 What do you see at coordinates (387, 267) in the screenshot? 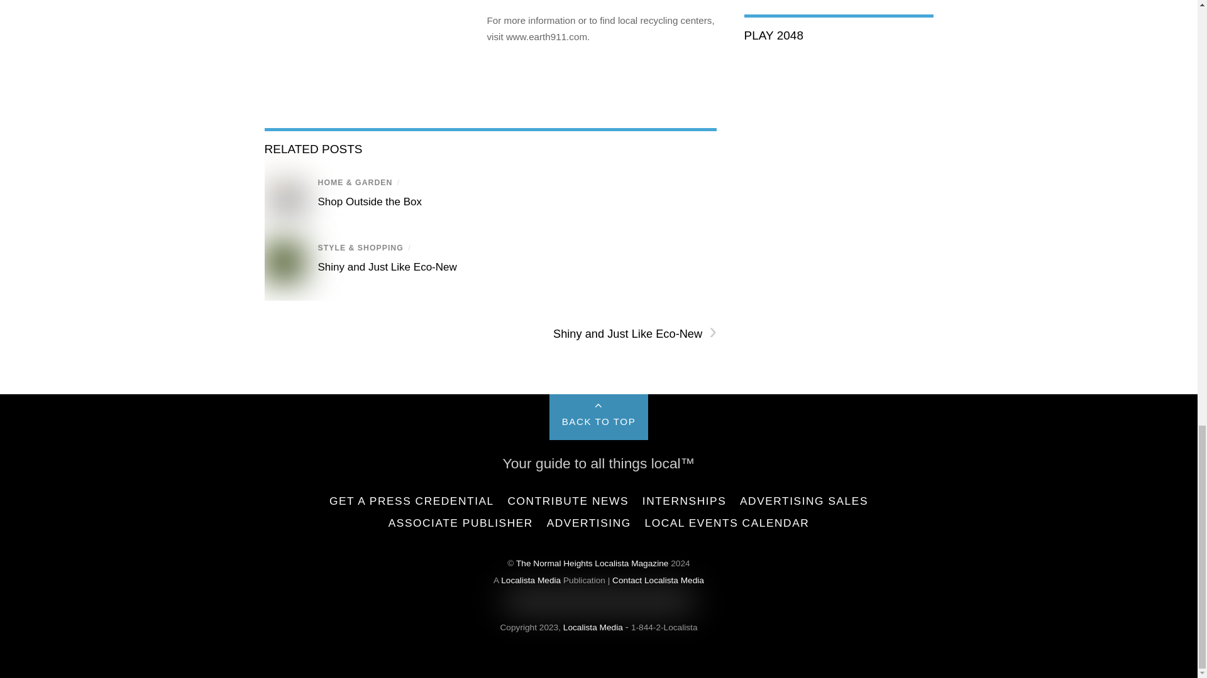
I see `Shiny and Just Like Eco-New` at bounding box center [387, 267].